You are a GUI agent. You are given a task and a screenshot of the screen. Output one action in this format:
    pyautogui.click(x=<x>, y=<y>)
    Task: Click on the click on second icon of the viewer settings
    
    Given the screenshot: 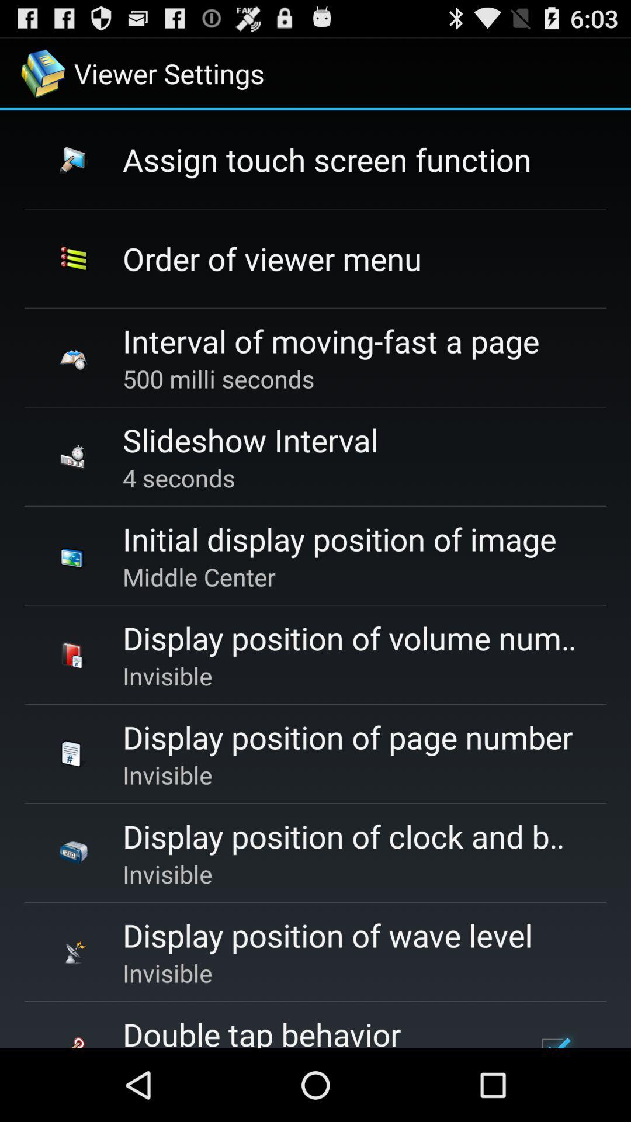 What is the action you would take?
    pyautogui.click(x=74, y=259)
    